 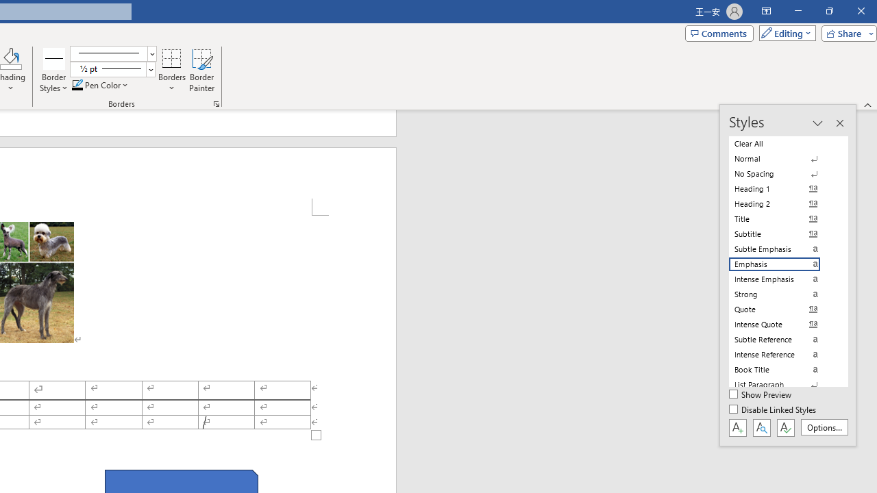 What do you see at coordinates (774, 410) in the screenshot?
I see `Disable Linked Styles` at bounding box center [774, 410].